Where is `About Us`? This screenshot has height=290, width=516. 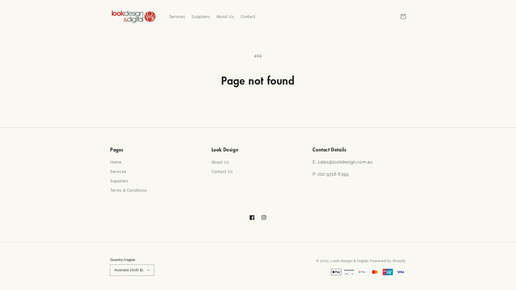
About Us is located at coordinates (220, 163).